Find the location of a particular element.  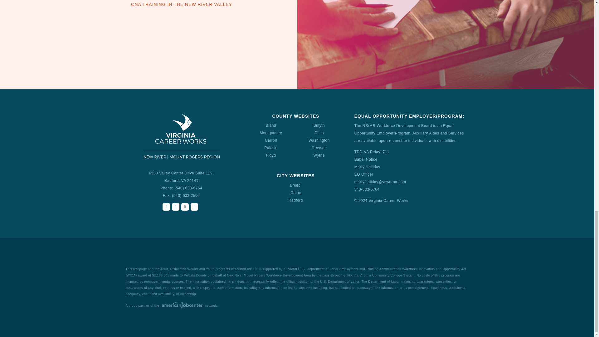

Bland is located at coordinates (271, 125).